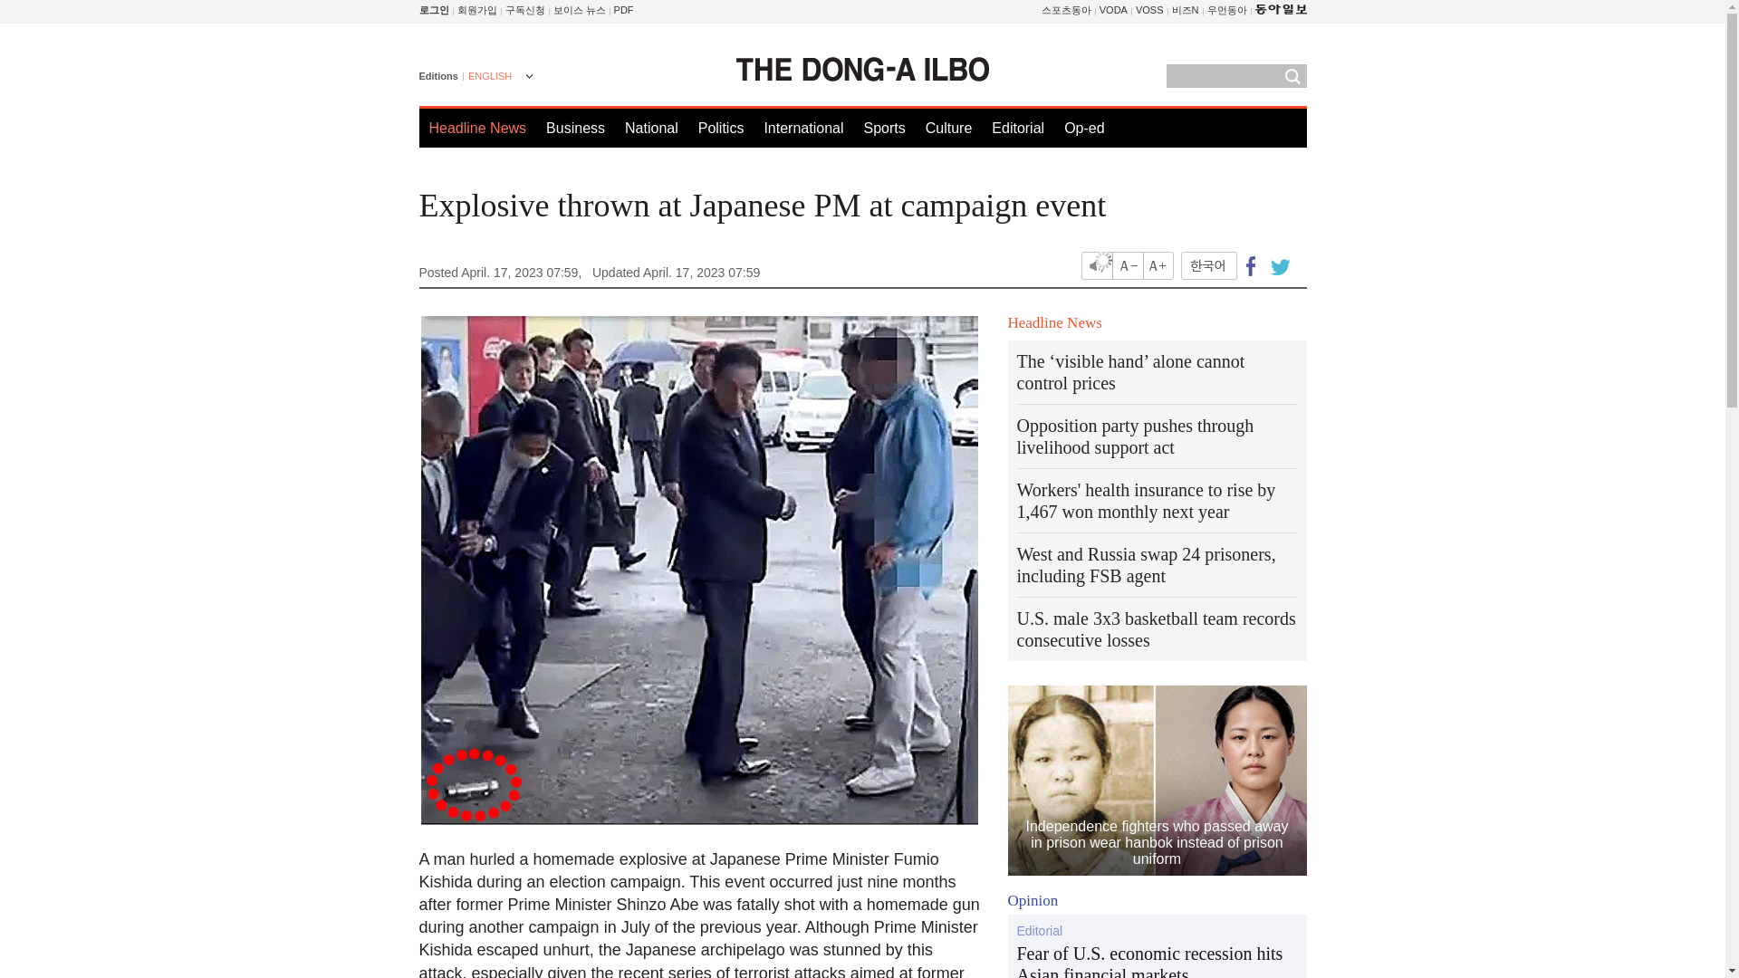 This screenshot has height=978, width=1739. Describe the element at coordinates (478, 128) in the screenshot. I see `Headline News` at that location.